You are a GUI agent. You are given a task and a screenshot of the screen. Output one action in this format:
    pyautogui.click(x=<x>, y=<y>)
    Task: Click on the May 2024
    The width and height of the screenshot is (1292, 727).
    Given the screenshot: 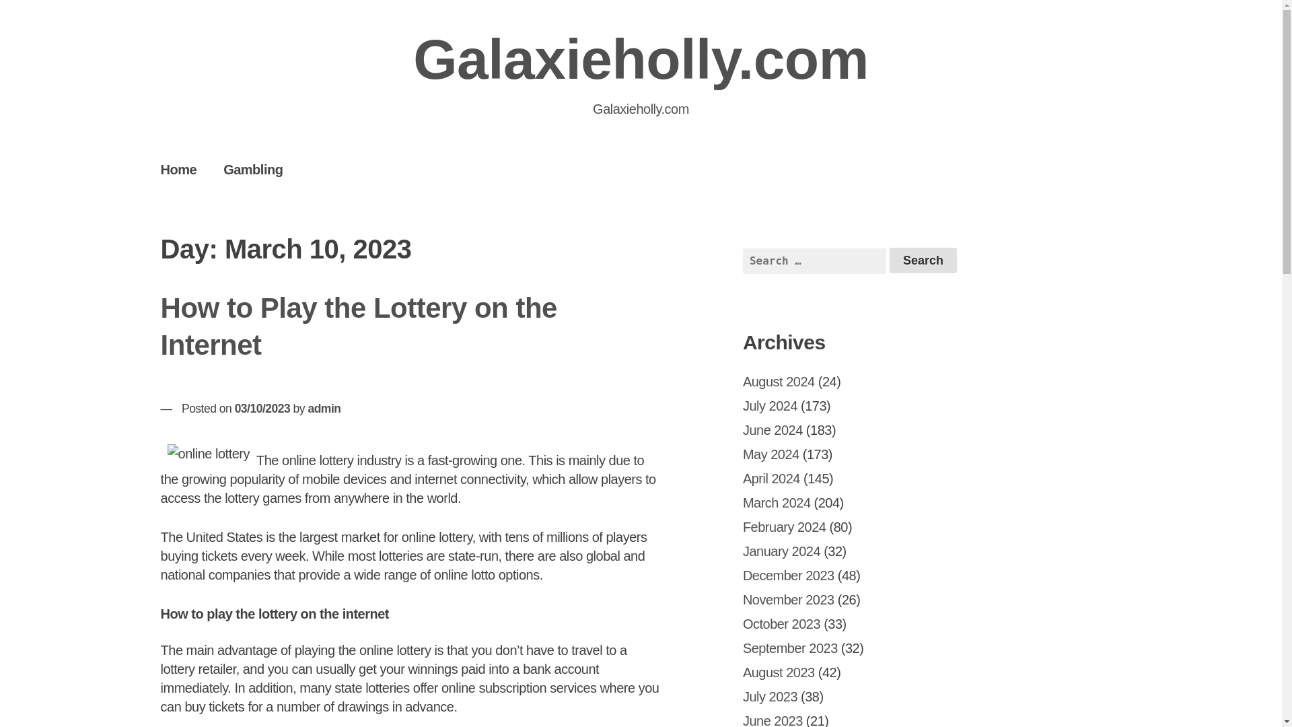 What is the action you would take?
    pyautogui.click(x=771, y=454)
    